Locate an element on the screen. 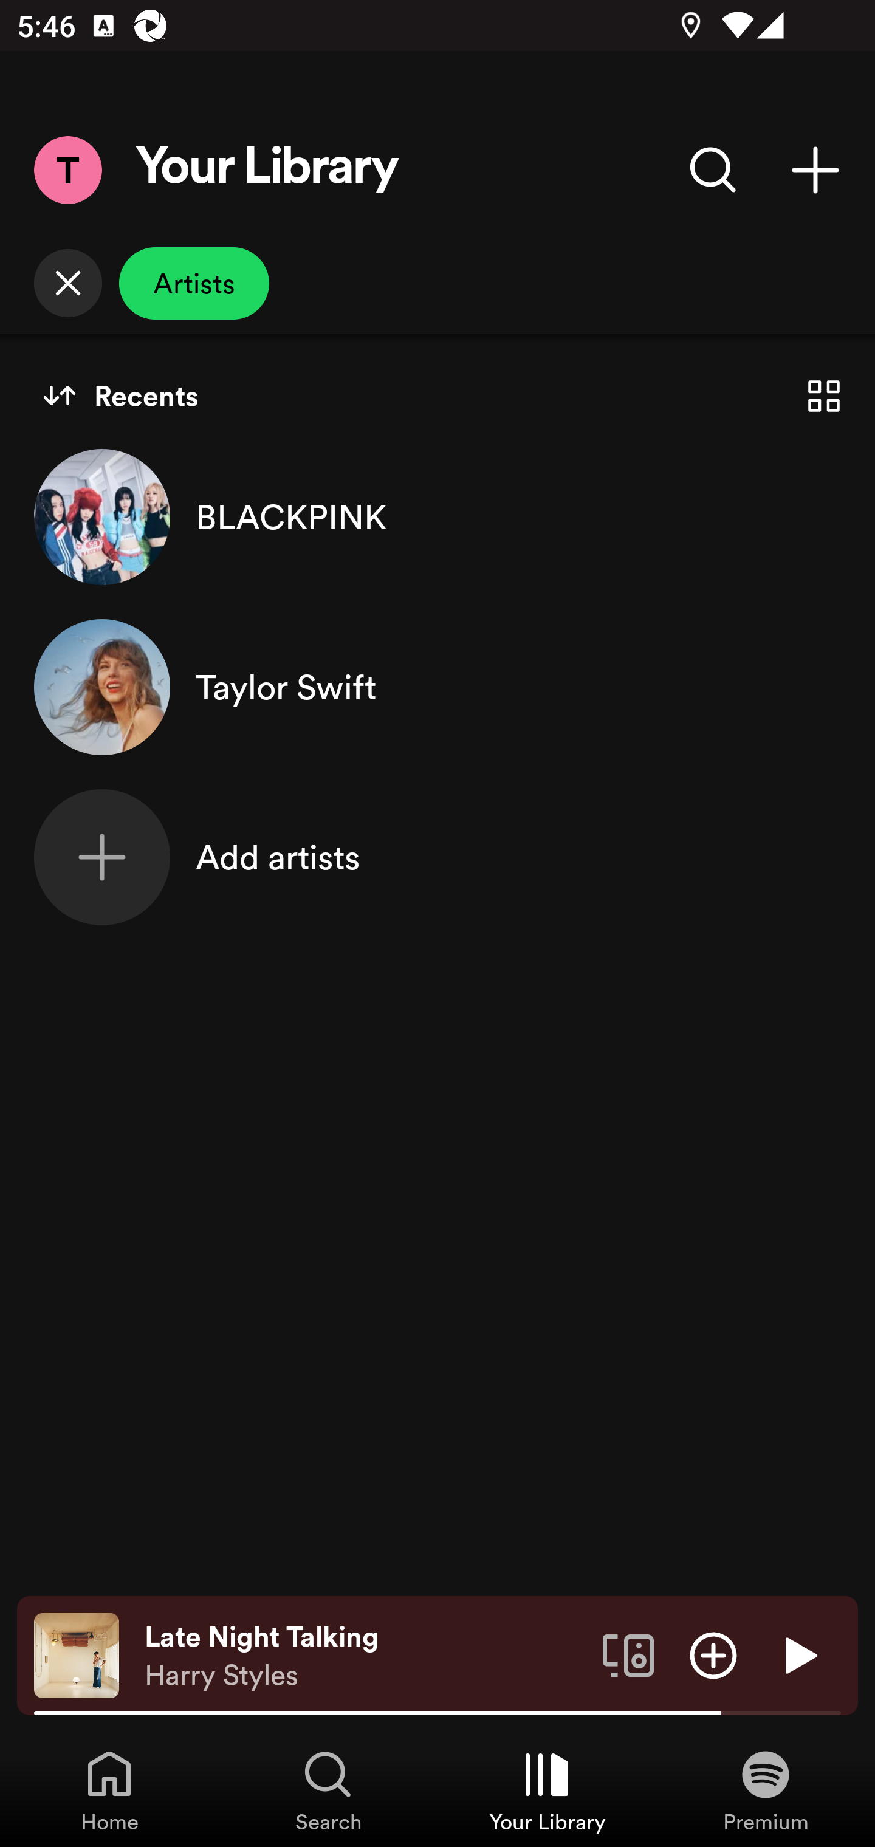  Create playlist is located at coordinates (815, 170).